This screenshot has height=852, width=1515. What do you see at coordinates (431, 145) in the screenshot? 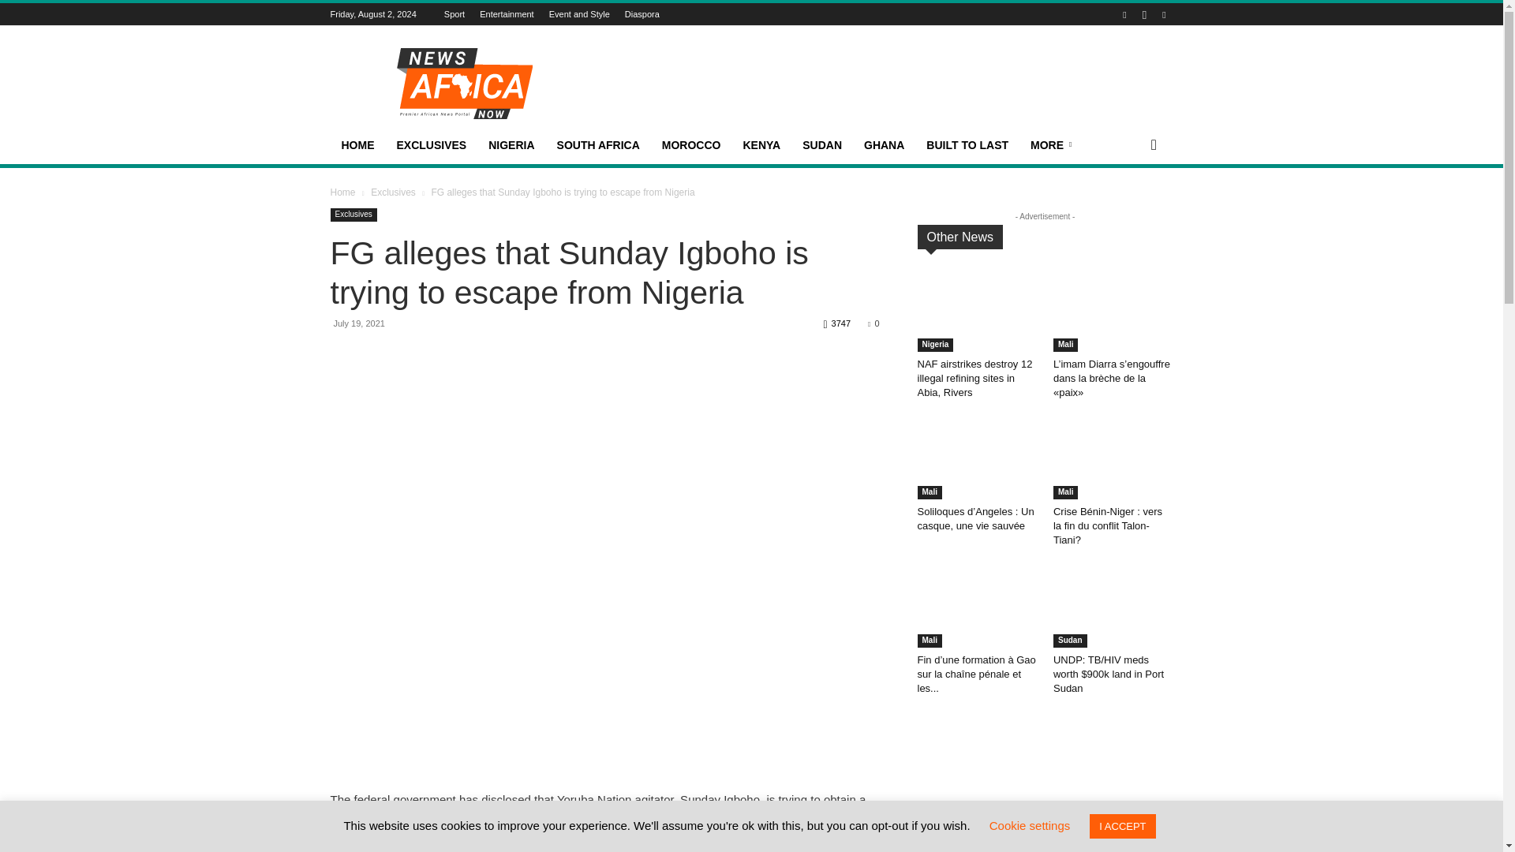
I see `EXCLUSIVES` at bounding box center [431, 145].